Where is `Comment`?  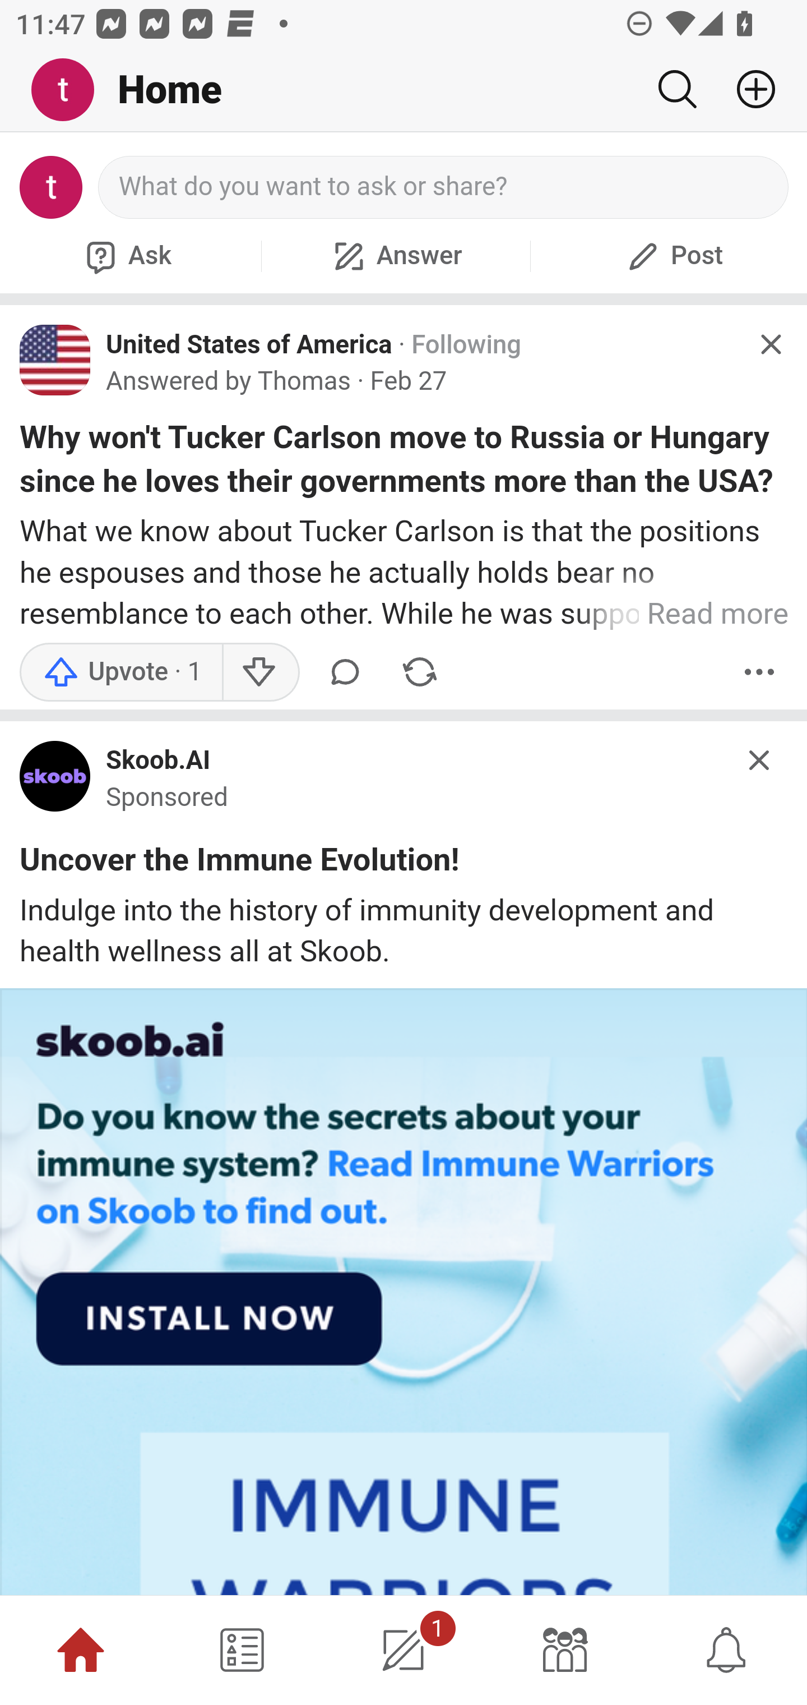
Comment is located at coordinates (345, 672).